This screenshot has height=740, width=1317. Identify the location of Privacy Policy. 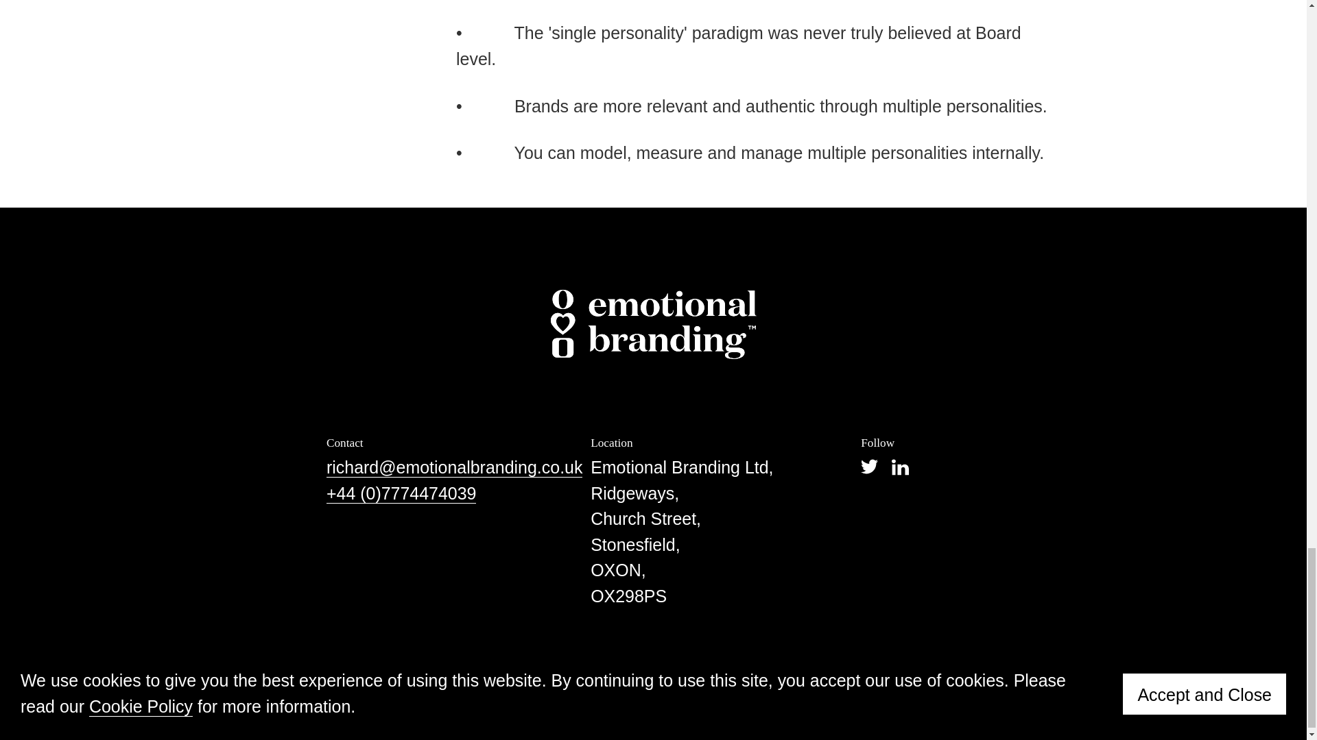
(525, 654).